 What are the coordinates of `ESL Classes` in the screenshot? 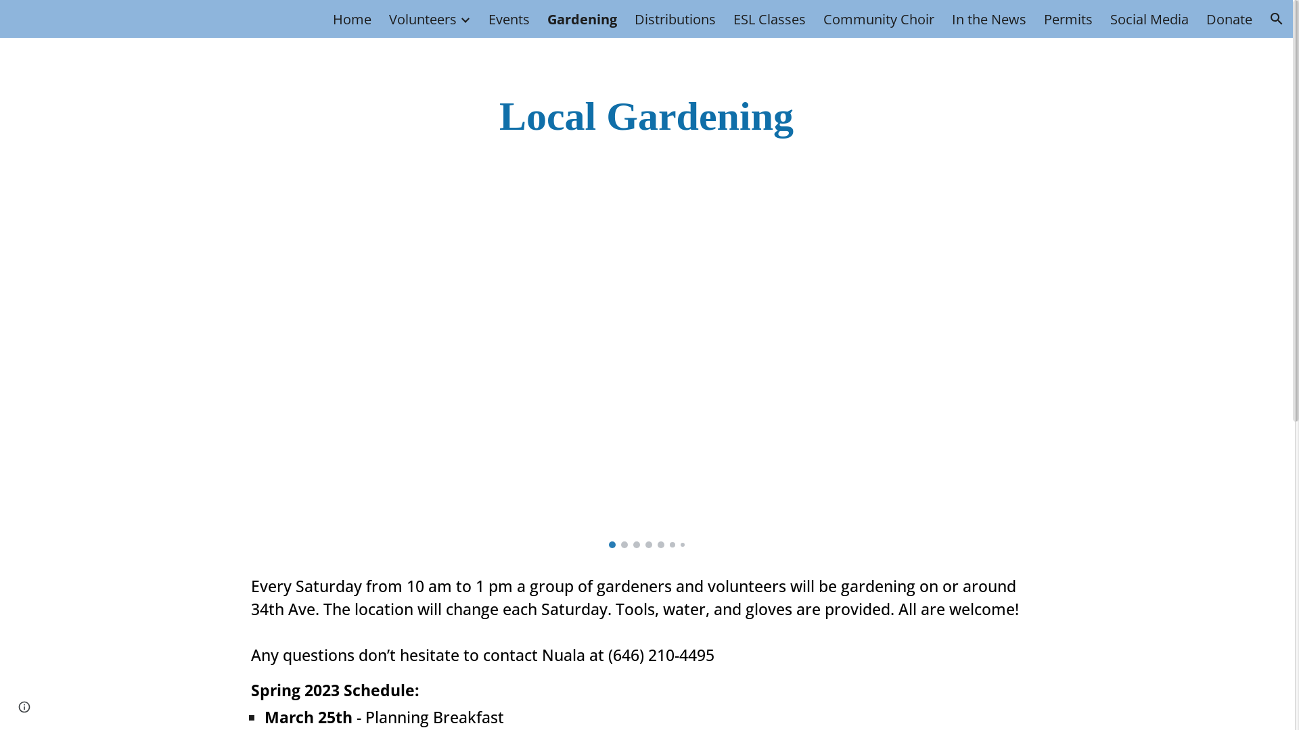 It's located at (770, 19).